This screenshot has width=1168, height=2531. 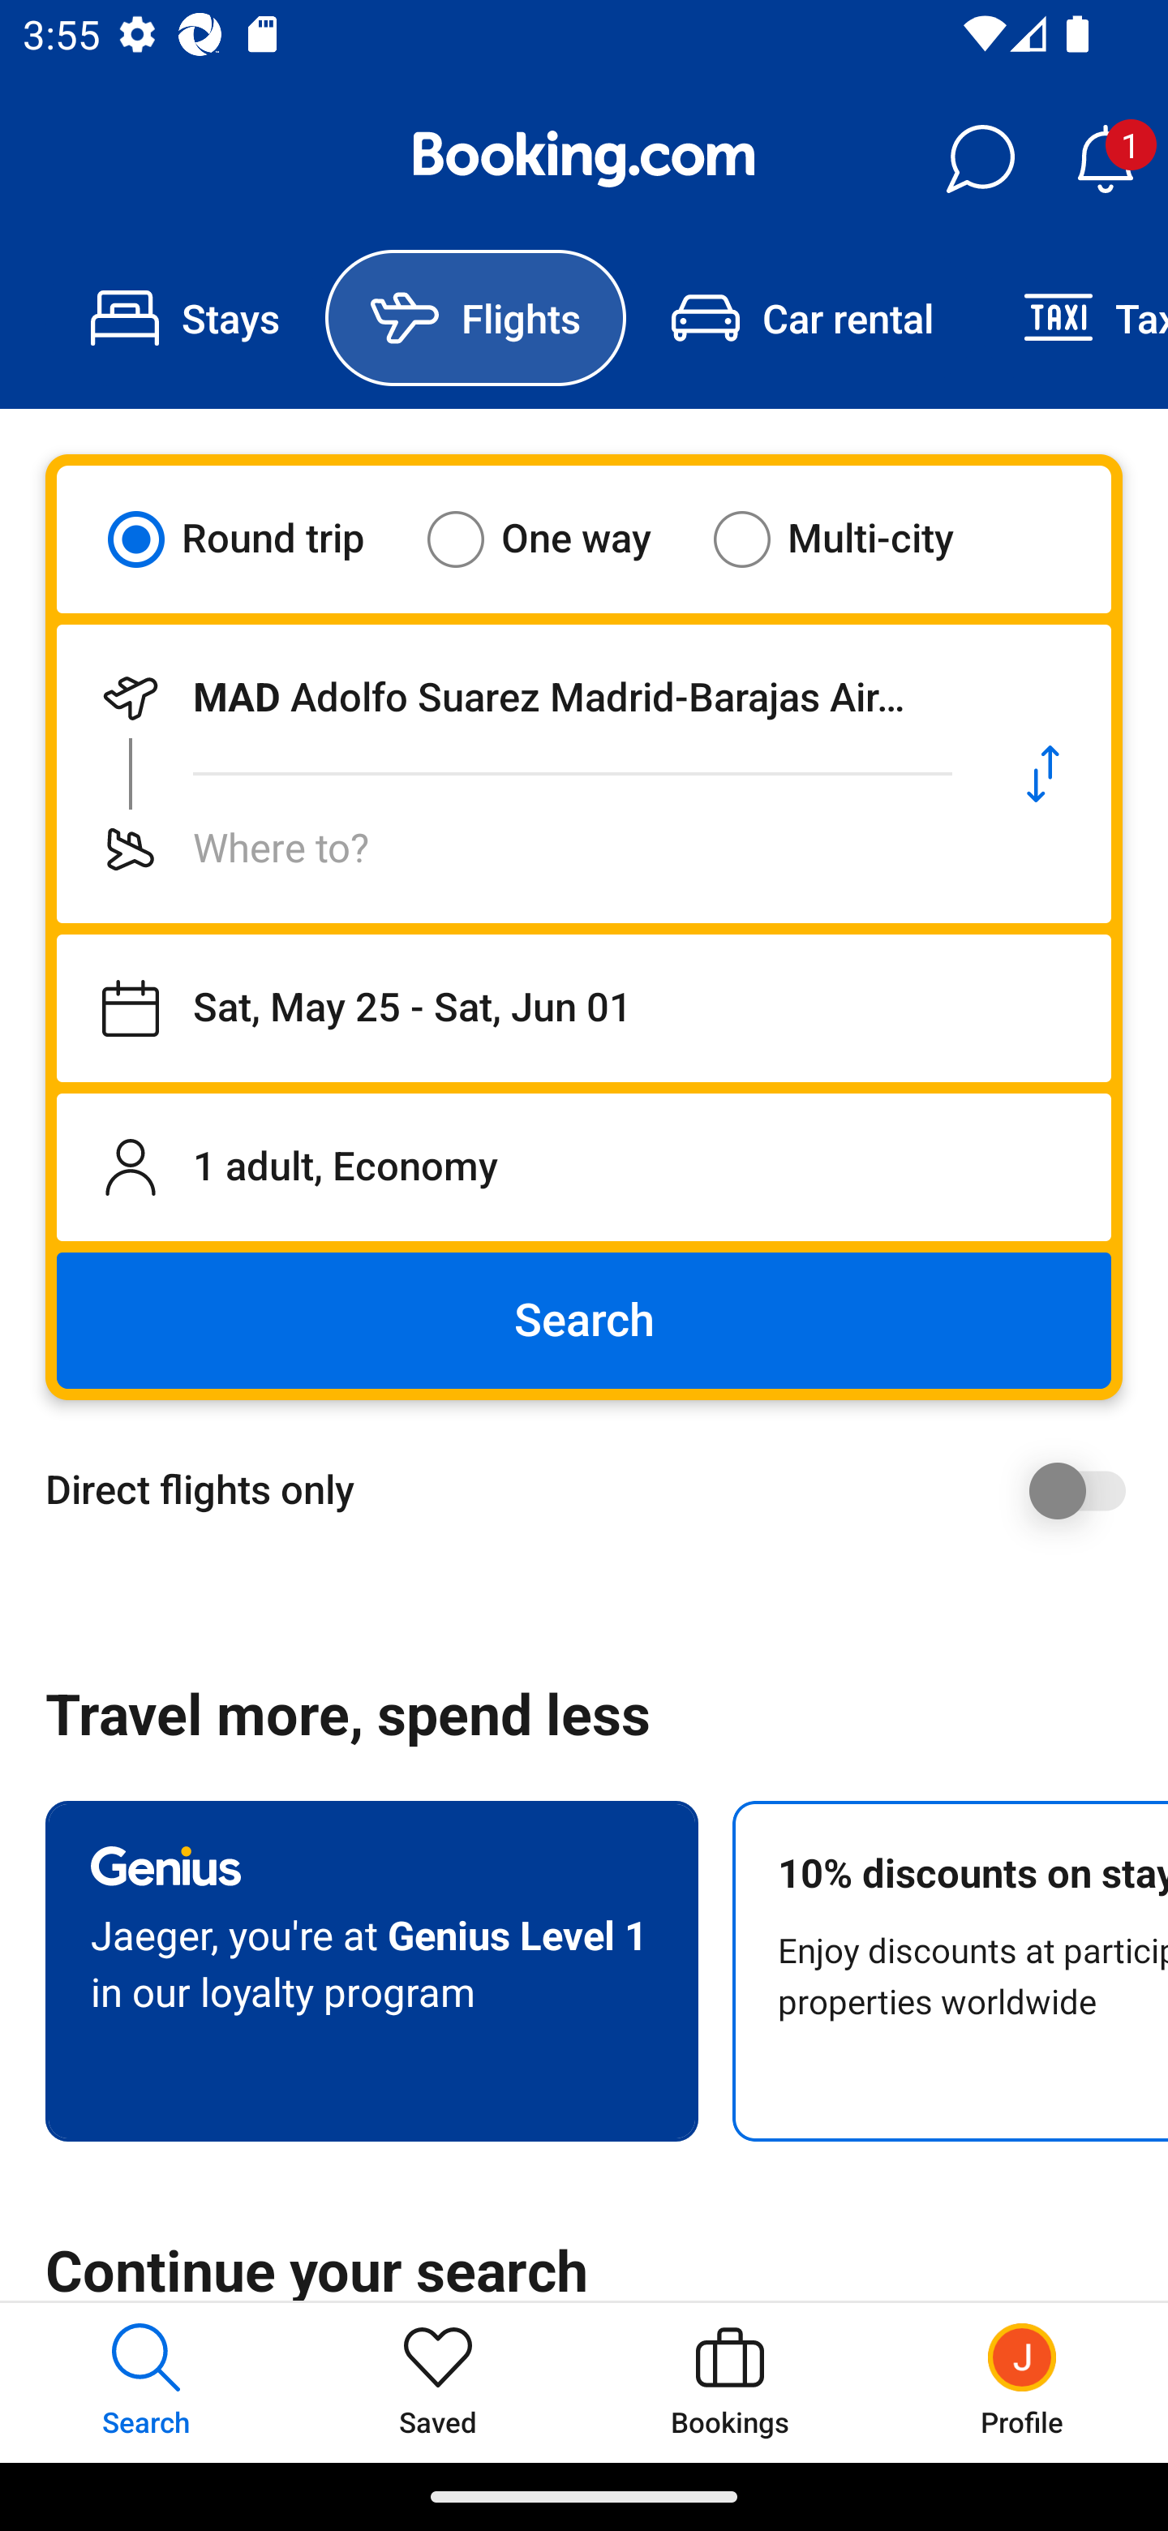 I want to click on Car rental, so click(x=801, y=318).